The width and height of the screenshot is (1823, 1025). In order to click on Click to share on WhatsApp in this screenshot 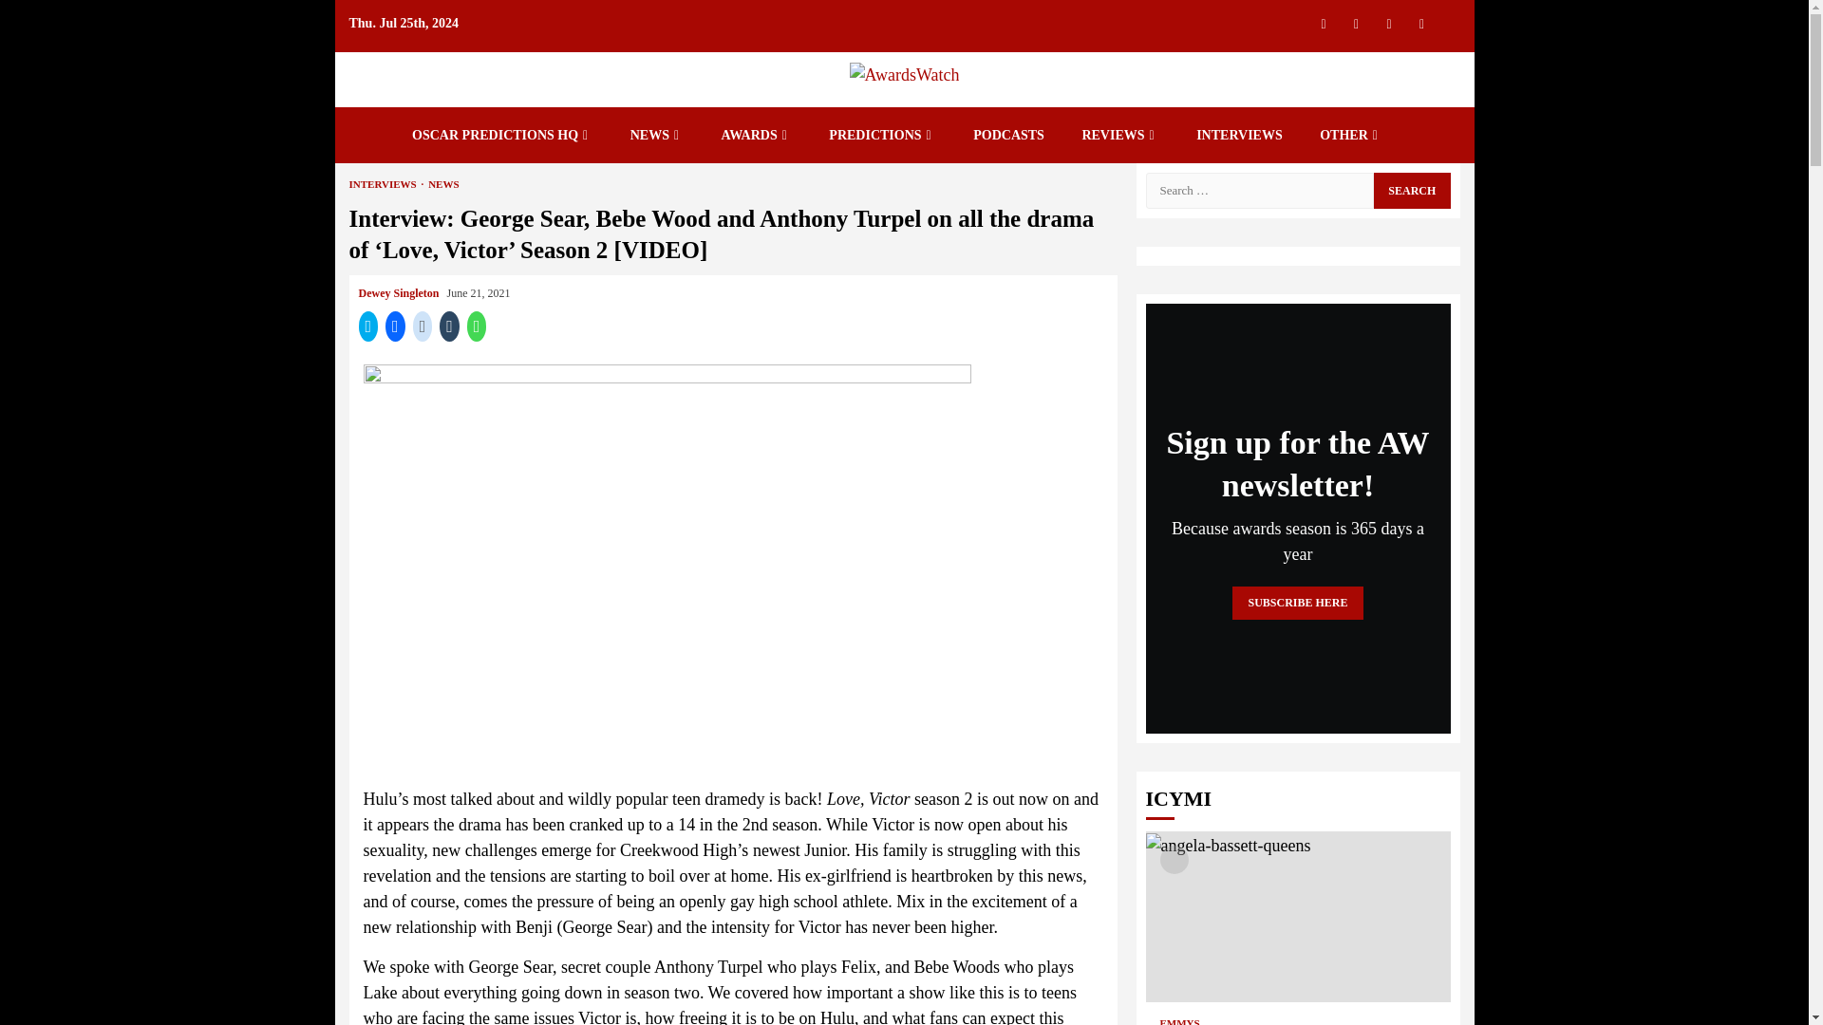, I will do `click(477, 326)`.